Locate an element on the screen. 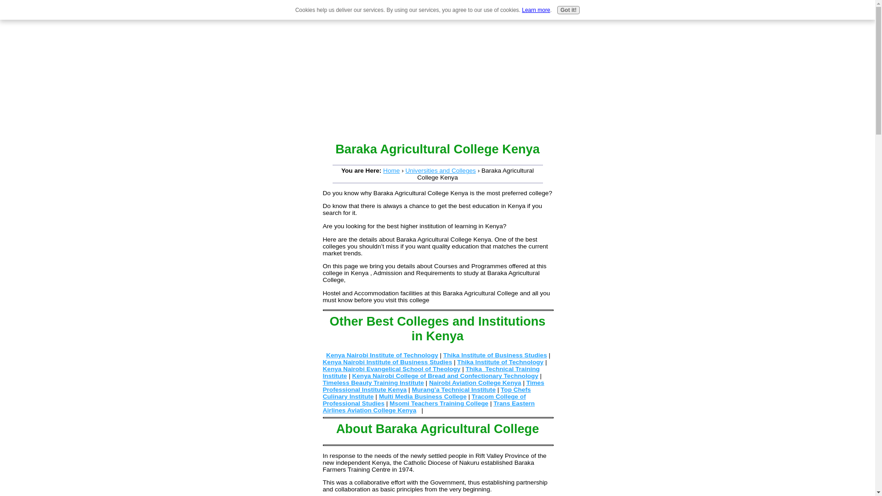  Times Professional Institute Kenya is located at coordinates (433, 386).